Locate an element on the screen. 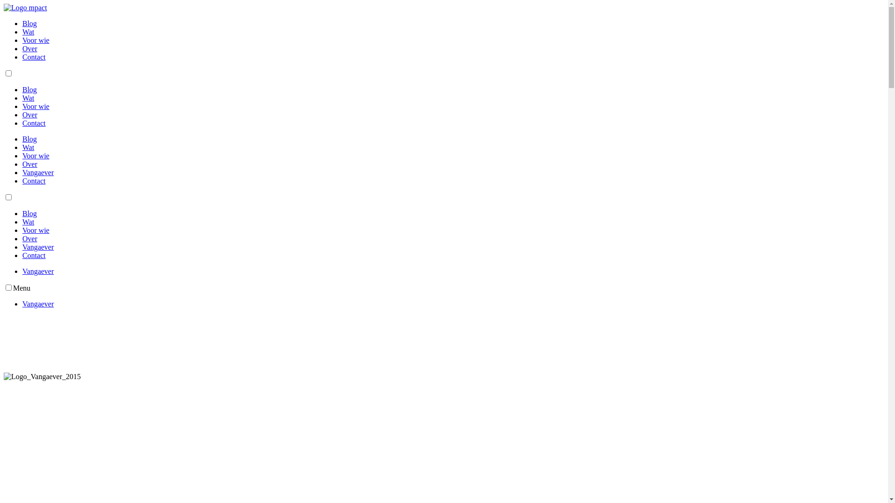 The image size is (895, 503). Wat is located at coordinates (28, 32).